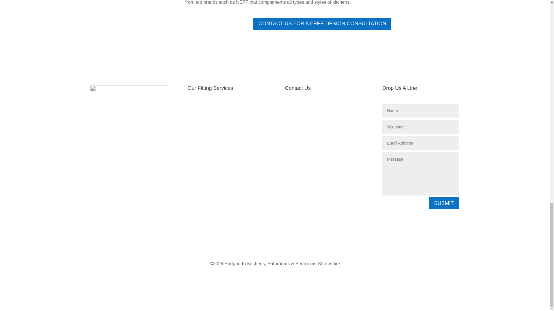  Describe the element at coordinates (290, 190) in the screenshot. I see `Follow on Facebook` at that location.